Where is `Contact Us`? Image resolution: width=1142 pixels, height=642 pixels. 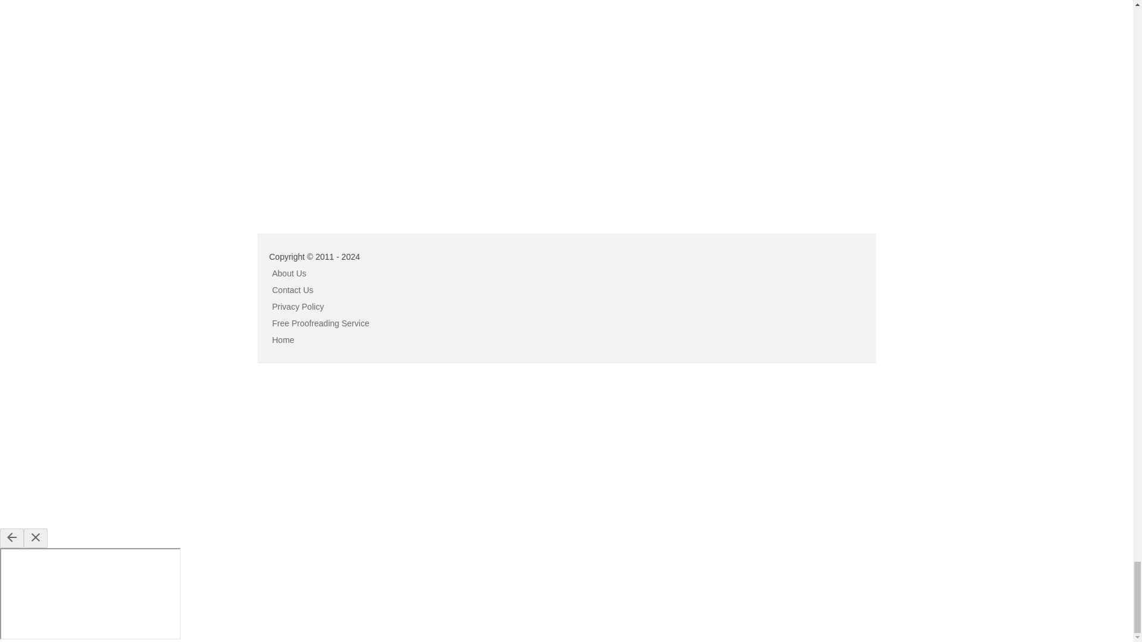
Contact Us is located at coordinates (293, 289).